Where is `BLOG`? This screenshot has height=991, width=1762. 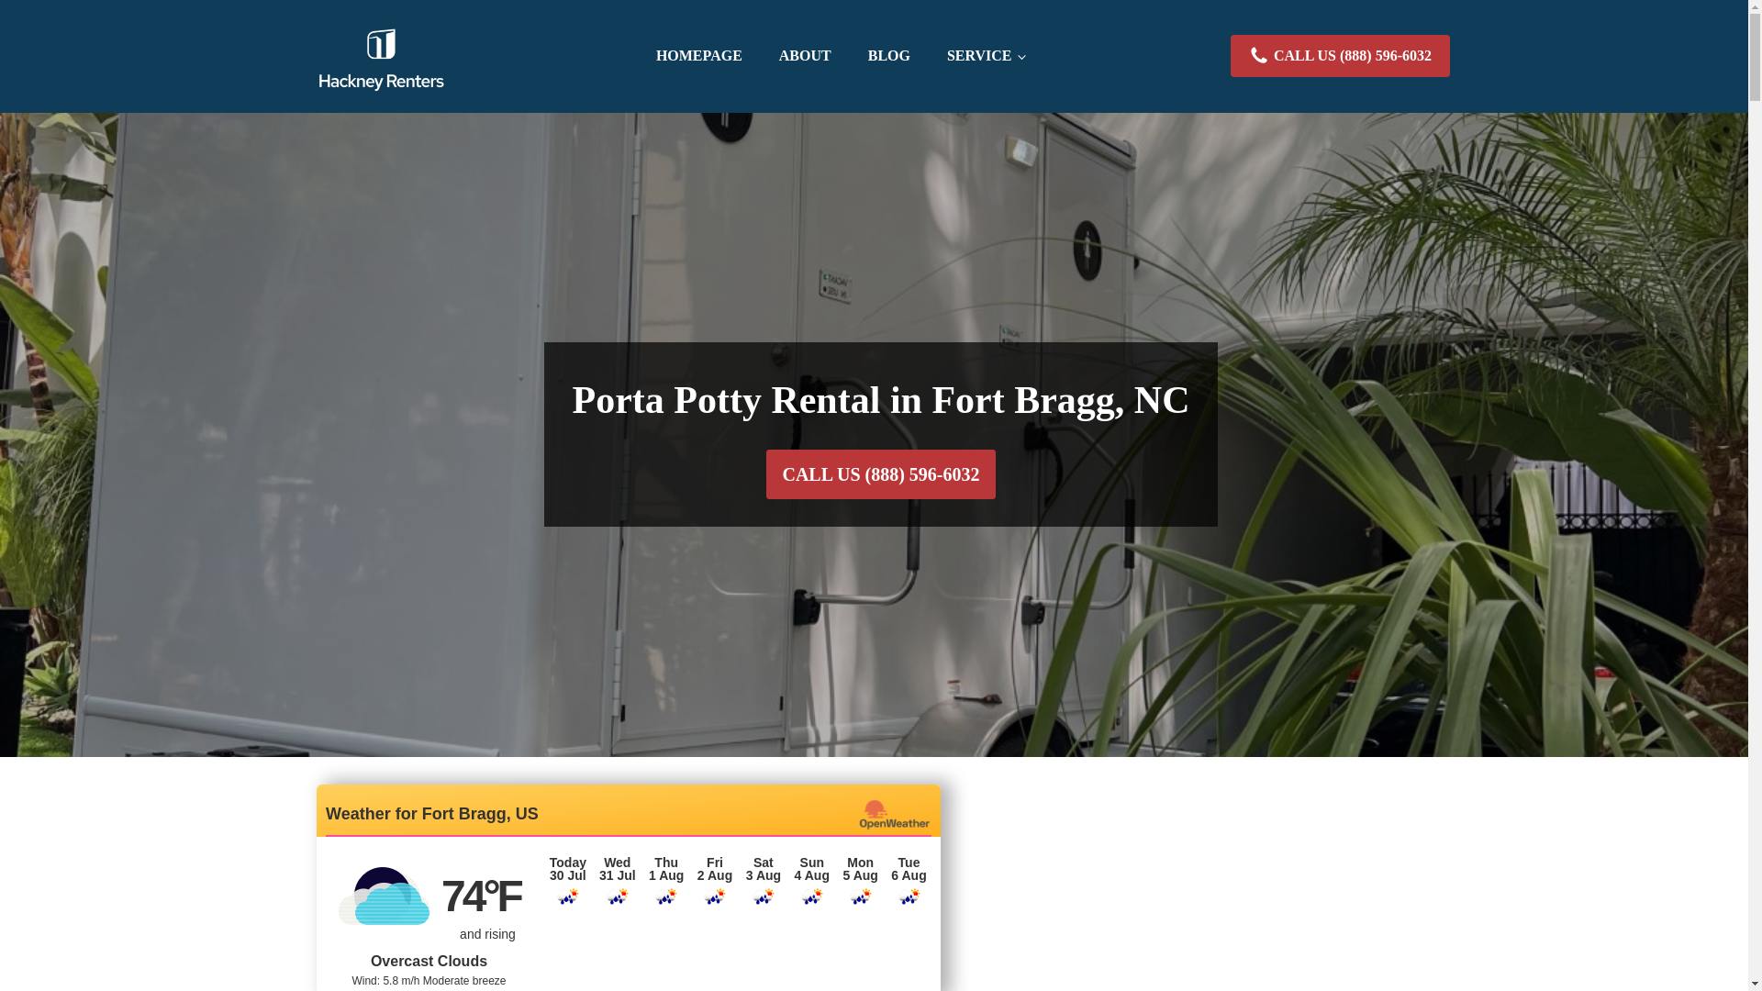
BLOG is located at coordinates (888, 55).